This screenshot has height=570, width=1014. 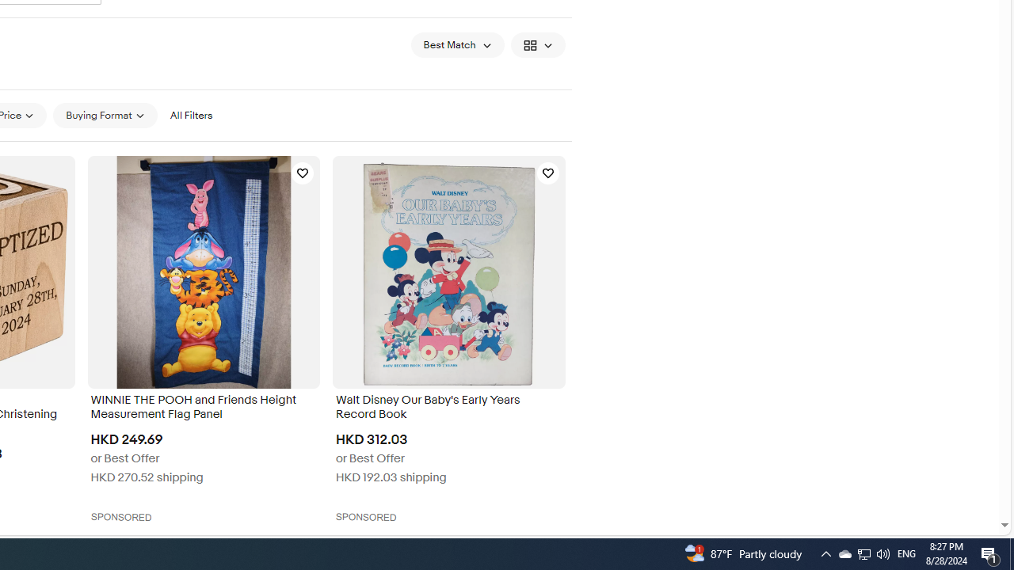 What do you see at coordinates (105, 115) in the screenshot?
I see `Buying Format` at bounding box center [105, 115].